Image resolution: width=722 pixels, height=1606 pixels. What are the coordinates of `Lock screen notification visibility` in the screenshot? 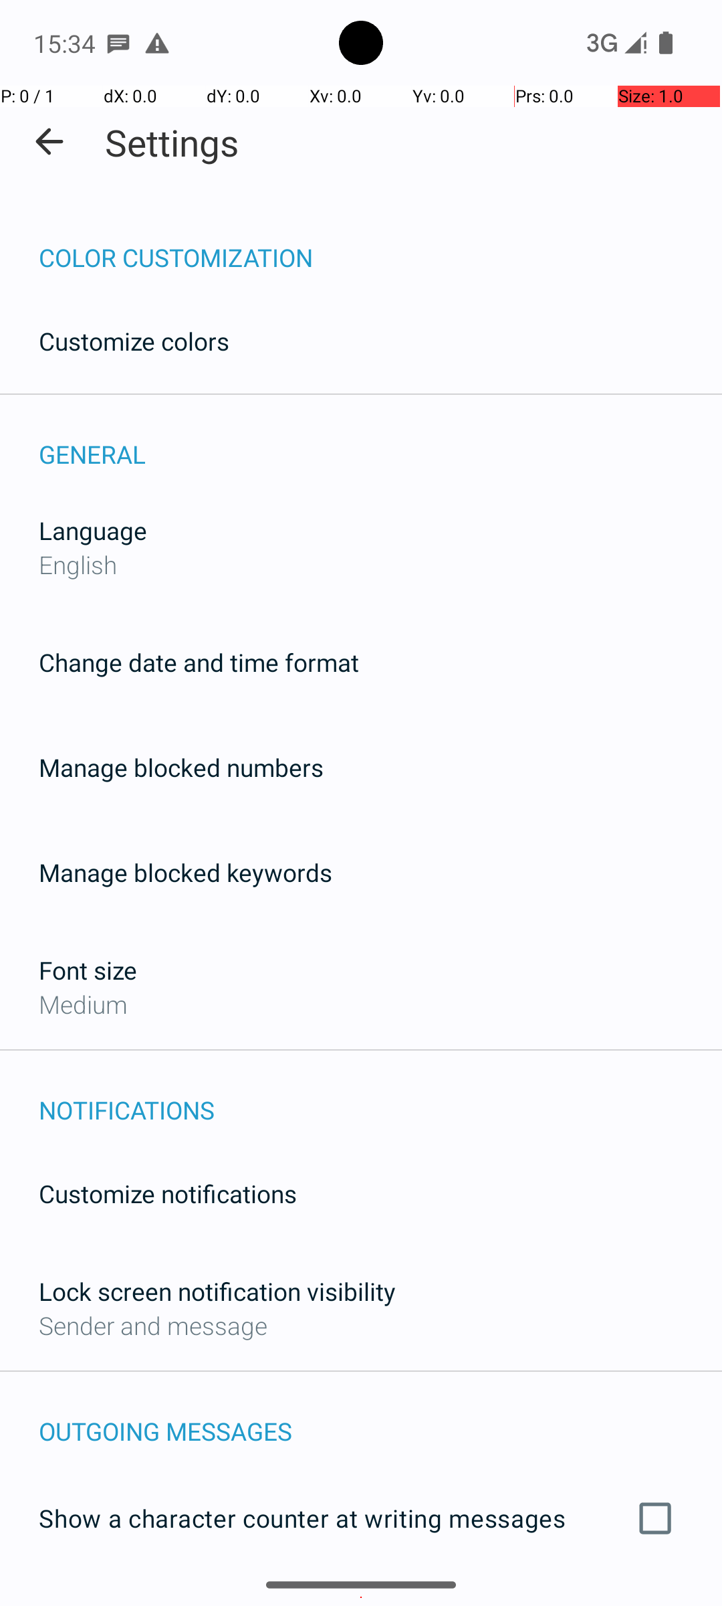 It's located at (217, 1291).